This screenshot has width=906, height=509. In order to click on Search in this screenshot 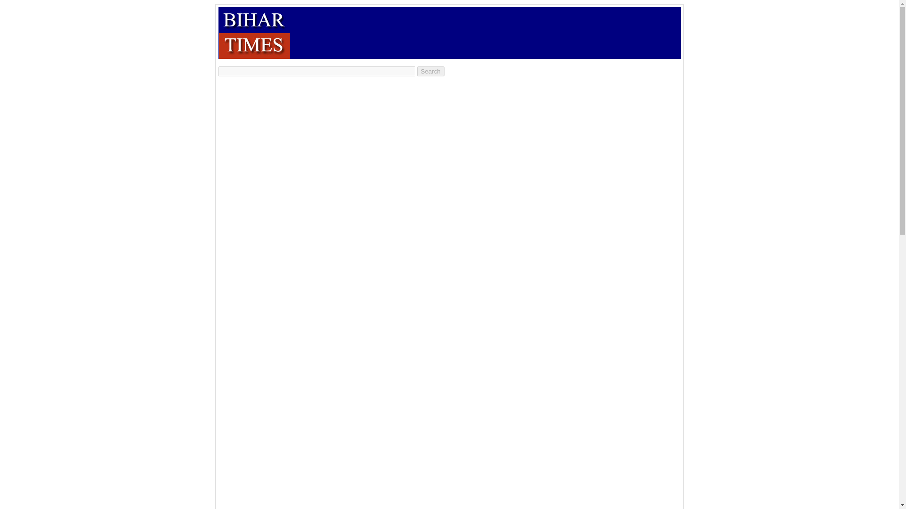, I will do `click(430, 72)`.